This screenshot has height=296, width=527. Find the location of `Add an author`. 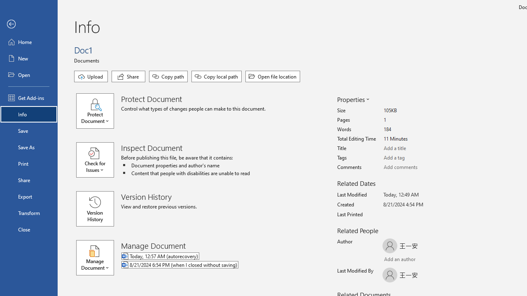

Add an author is located at coordinates (391, 260).